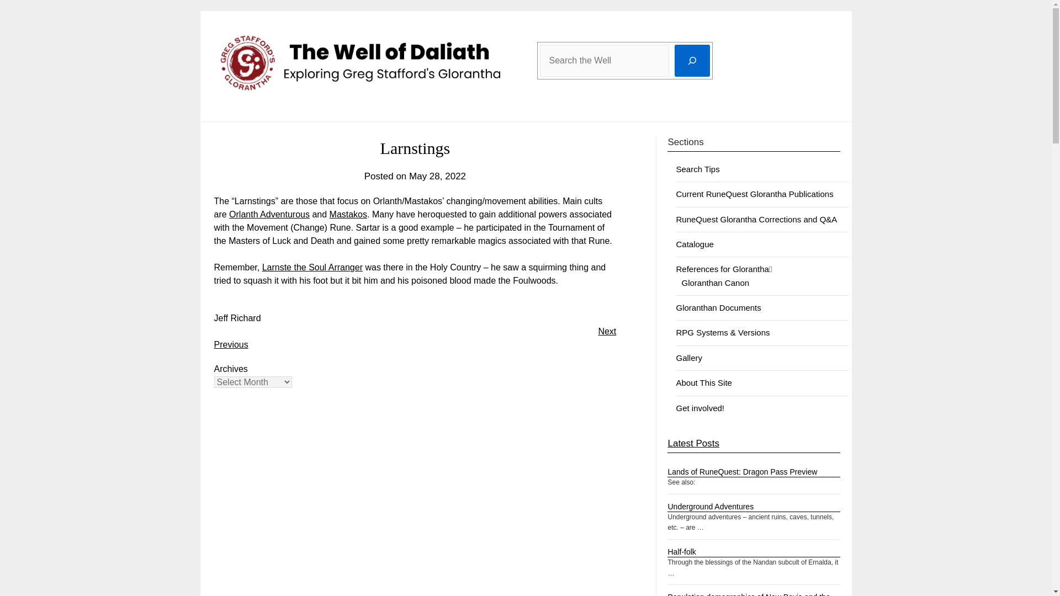  What do you see at coordinates (681, 552) in the screenshot?
I see `Half-folk` at bounding box center [681, 552].